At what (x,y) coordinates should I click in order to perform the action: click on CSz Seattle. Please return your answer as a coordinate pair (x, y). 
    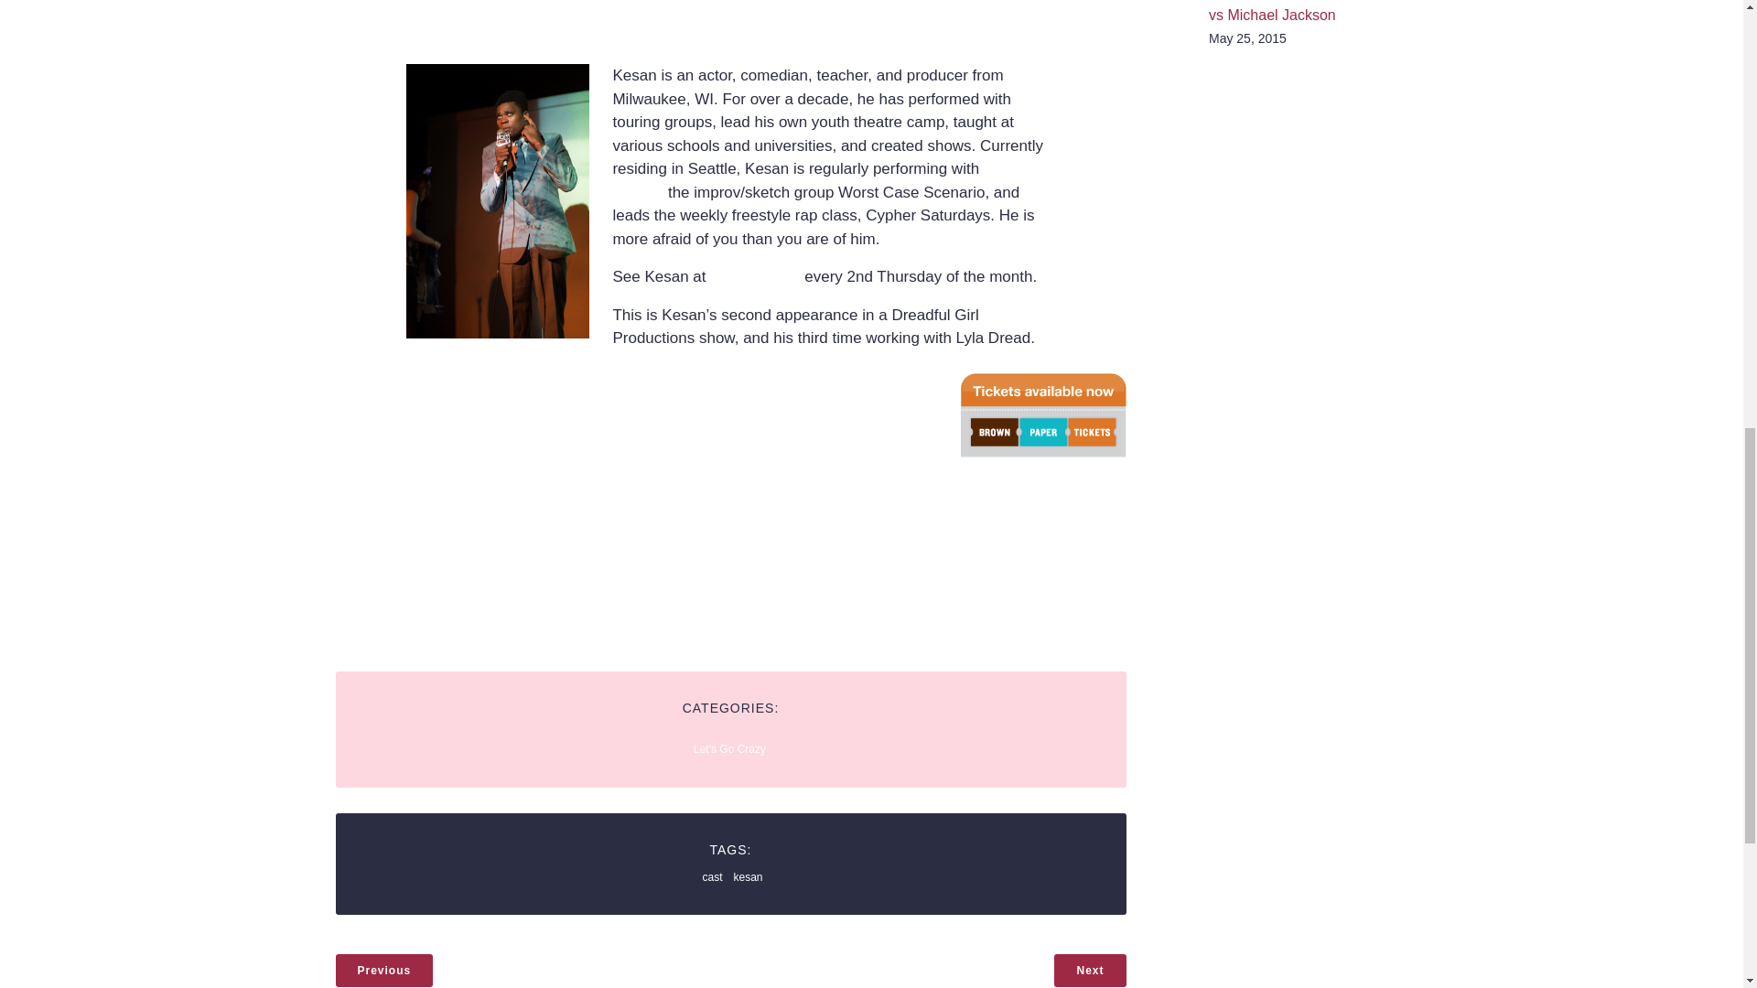
    Looking at the image, I should click on (813, 180).